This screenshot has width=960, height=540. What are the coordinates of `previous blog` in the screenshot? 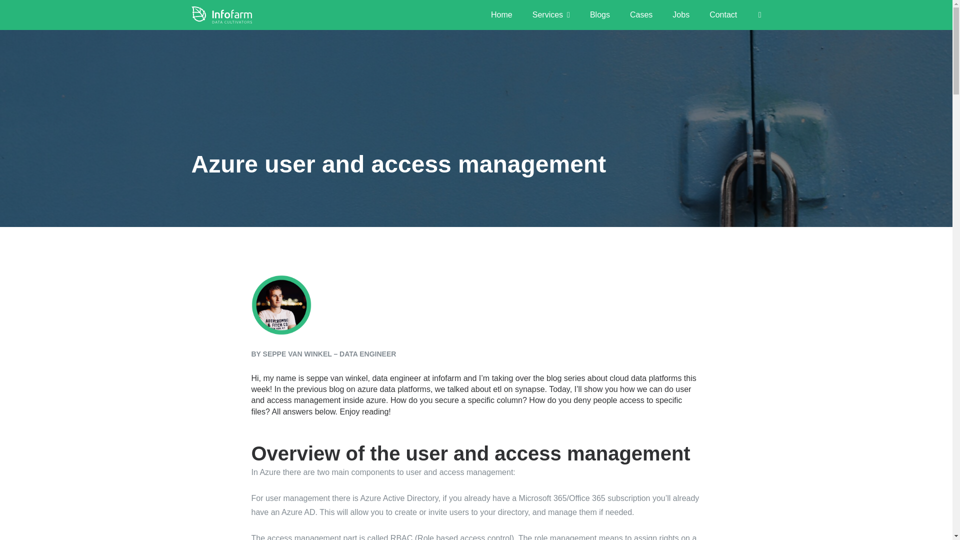 It's located at (320, 389).